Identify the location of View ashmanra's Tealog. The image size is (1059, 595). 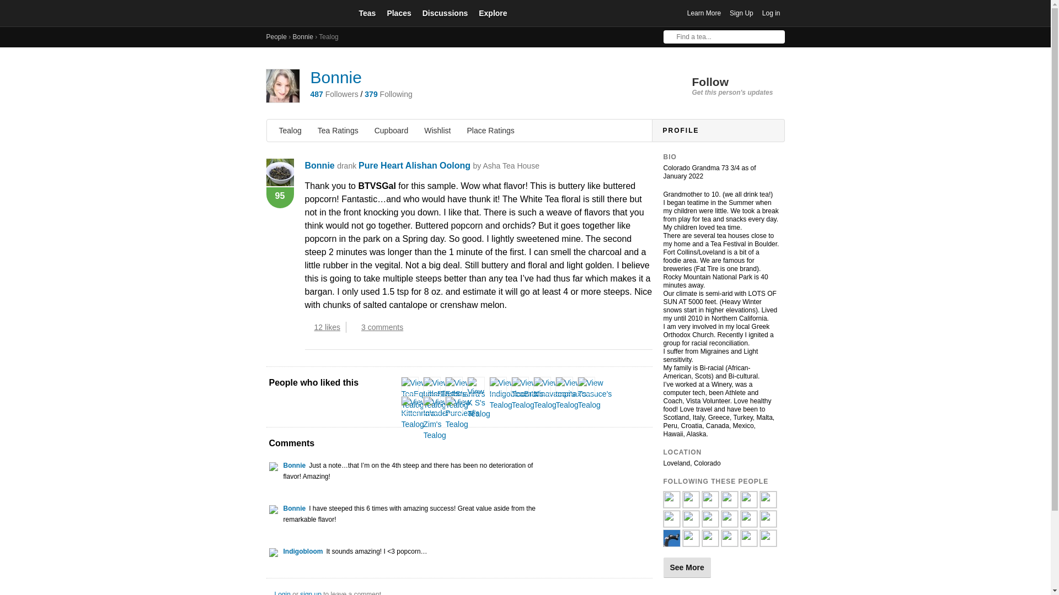
(466, 393).